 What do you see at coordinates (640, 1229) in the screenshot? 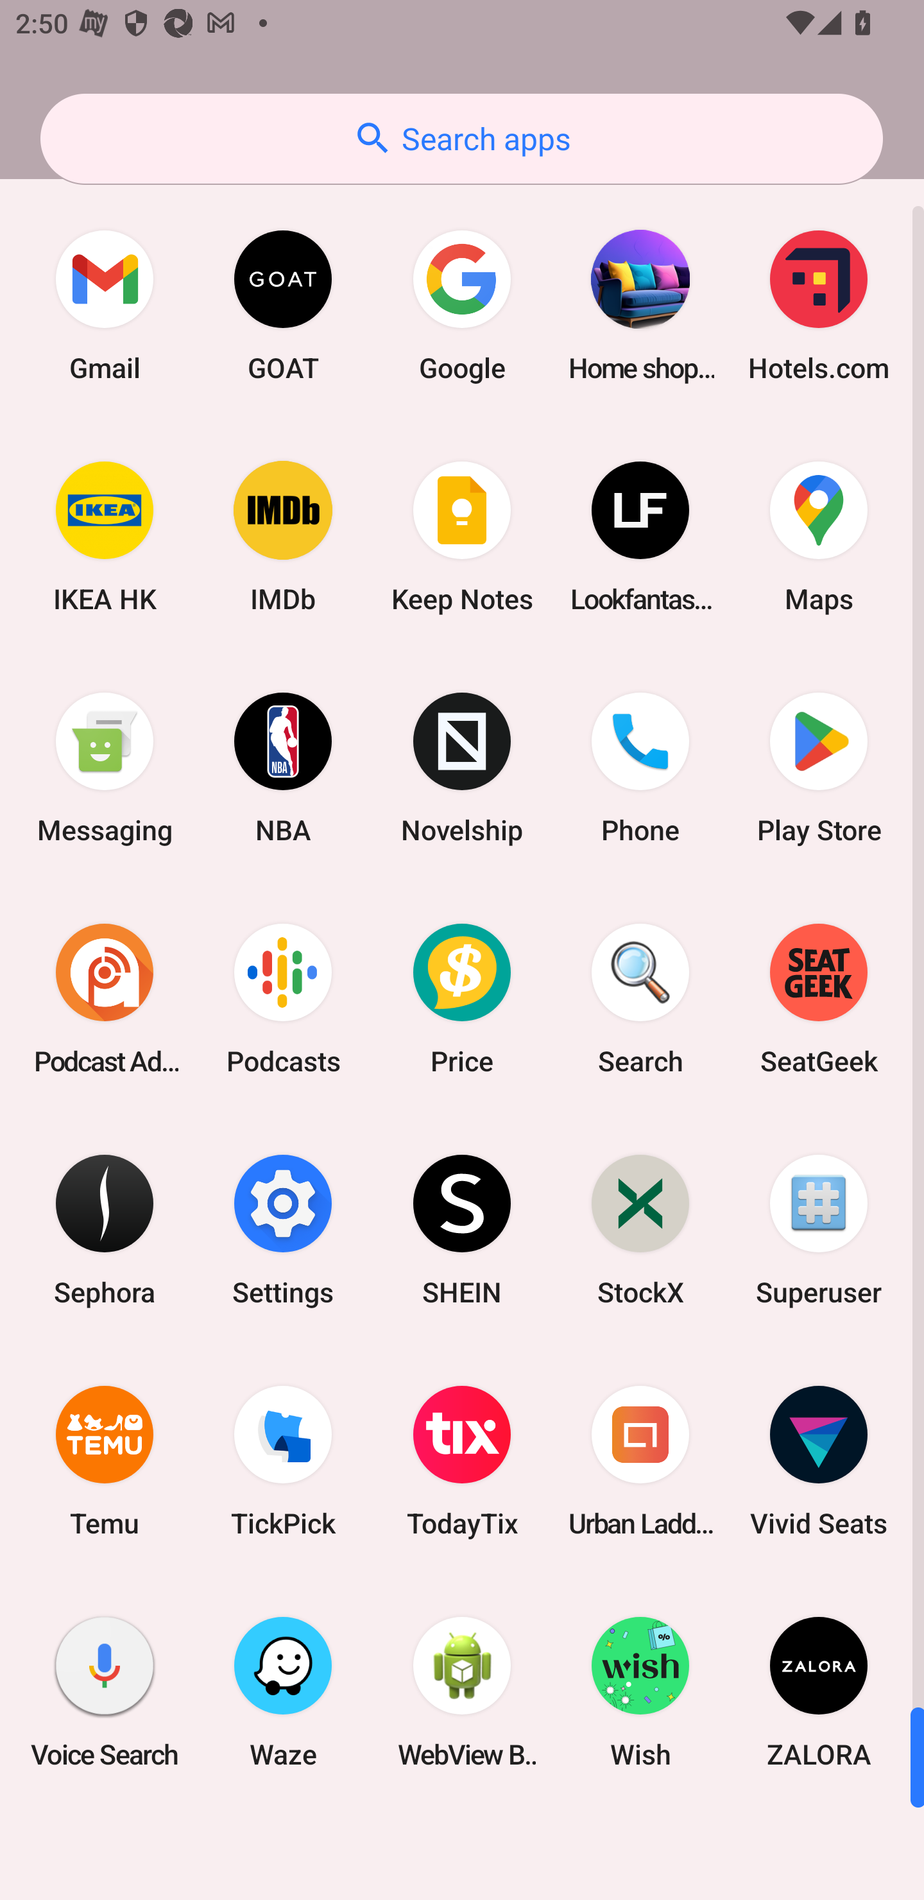
I see `StockX` at bounding box center [640, 1229].